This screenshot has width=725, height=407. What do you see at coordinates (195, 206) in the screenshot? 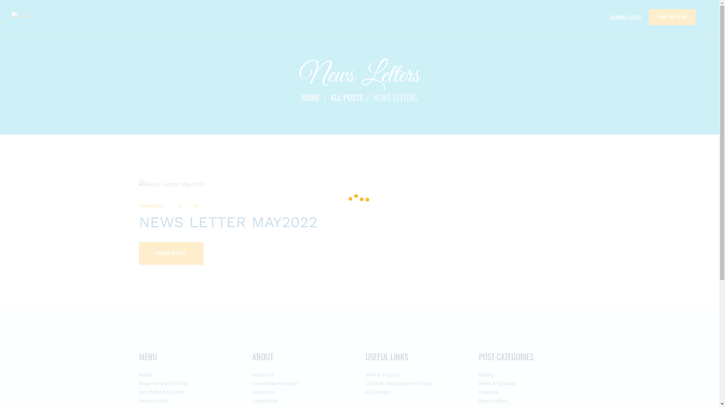
I see `56` at bounding box center [195, 206].